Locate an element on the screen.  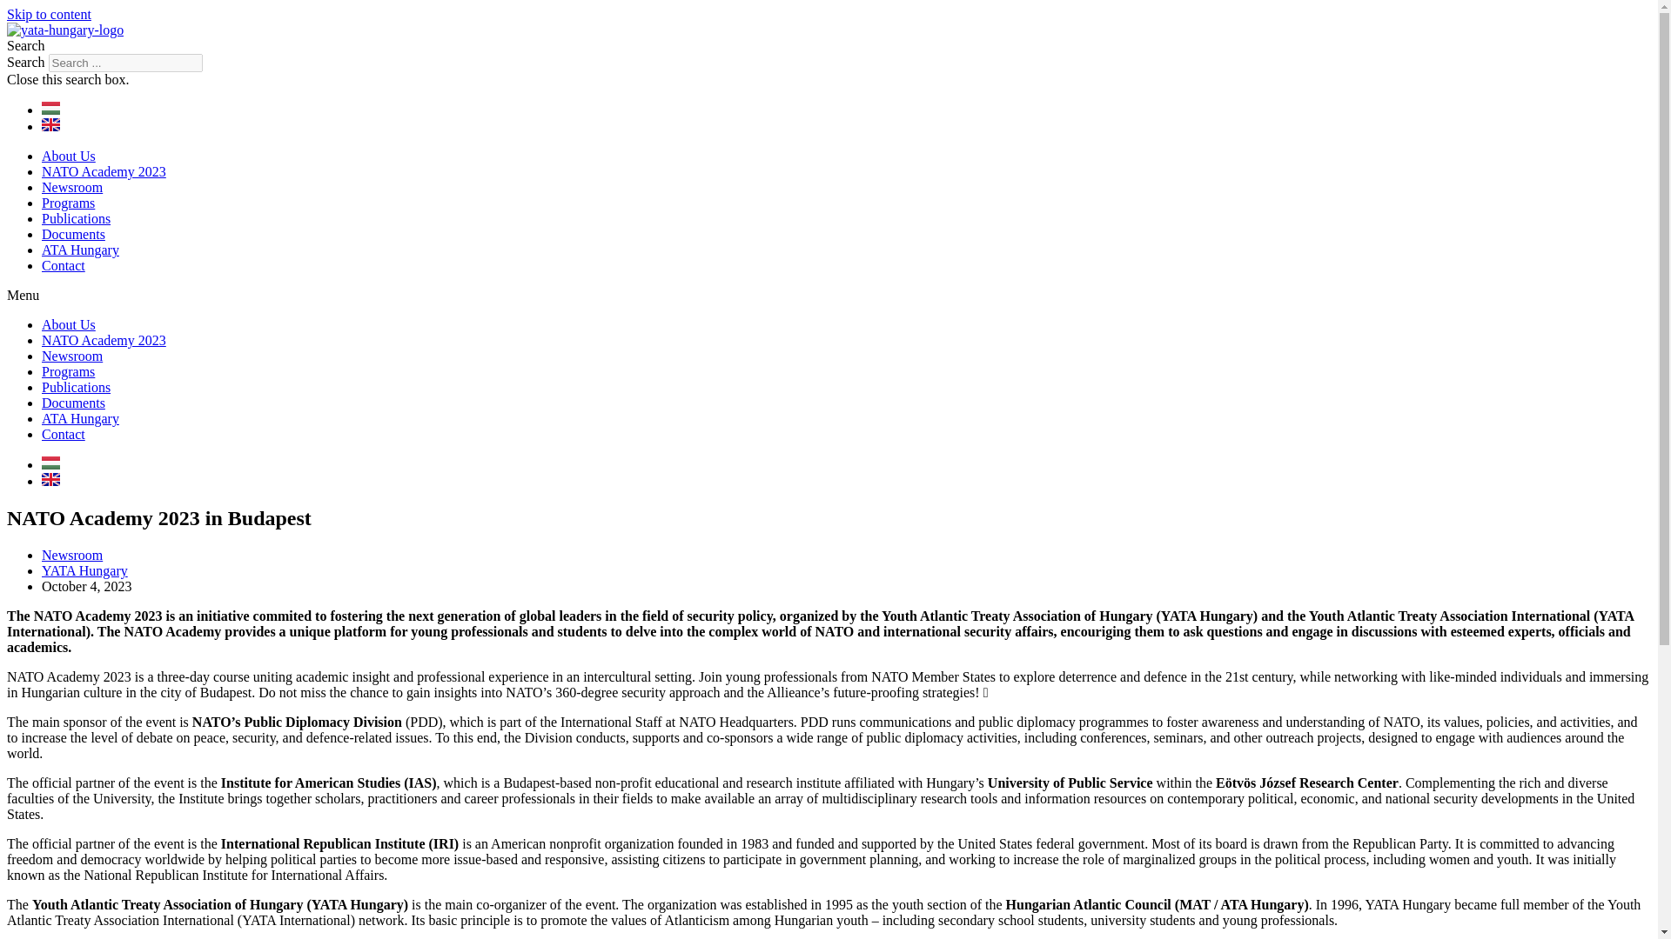
Newsroom is located at coordinates (71, 355).